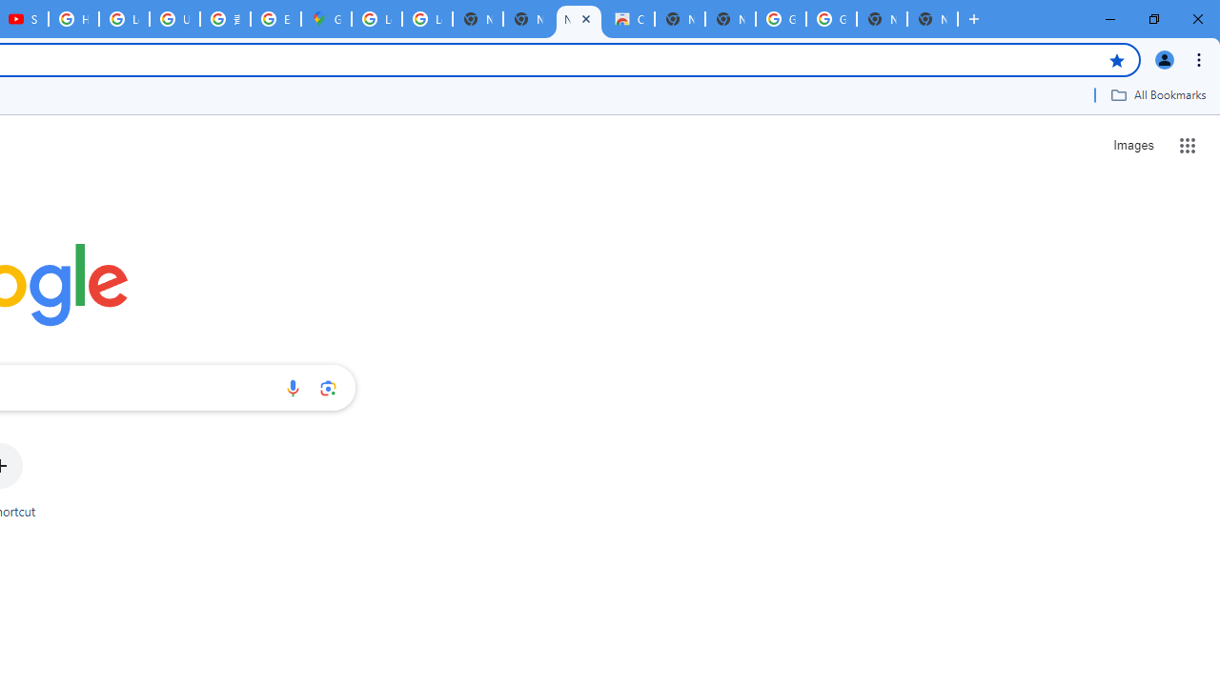  What do you see at coordinates (1132, 145) in the screenshot?
I see `Search for Images ` at bounding box center [1132, 145].